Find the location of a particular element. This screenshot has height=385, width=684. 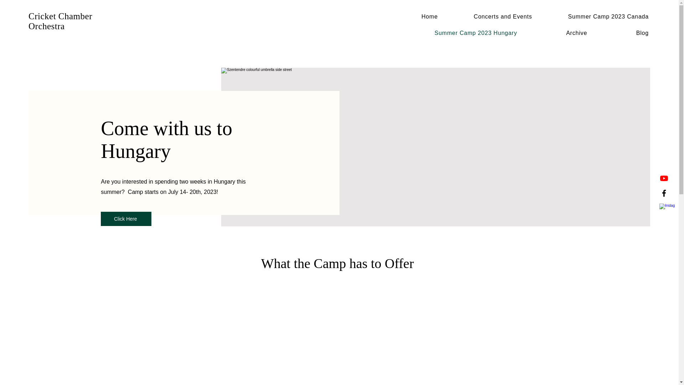

Cricket Chamber Orchestra  is located at coordinates (61, 21).